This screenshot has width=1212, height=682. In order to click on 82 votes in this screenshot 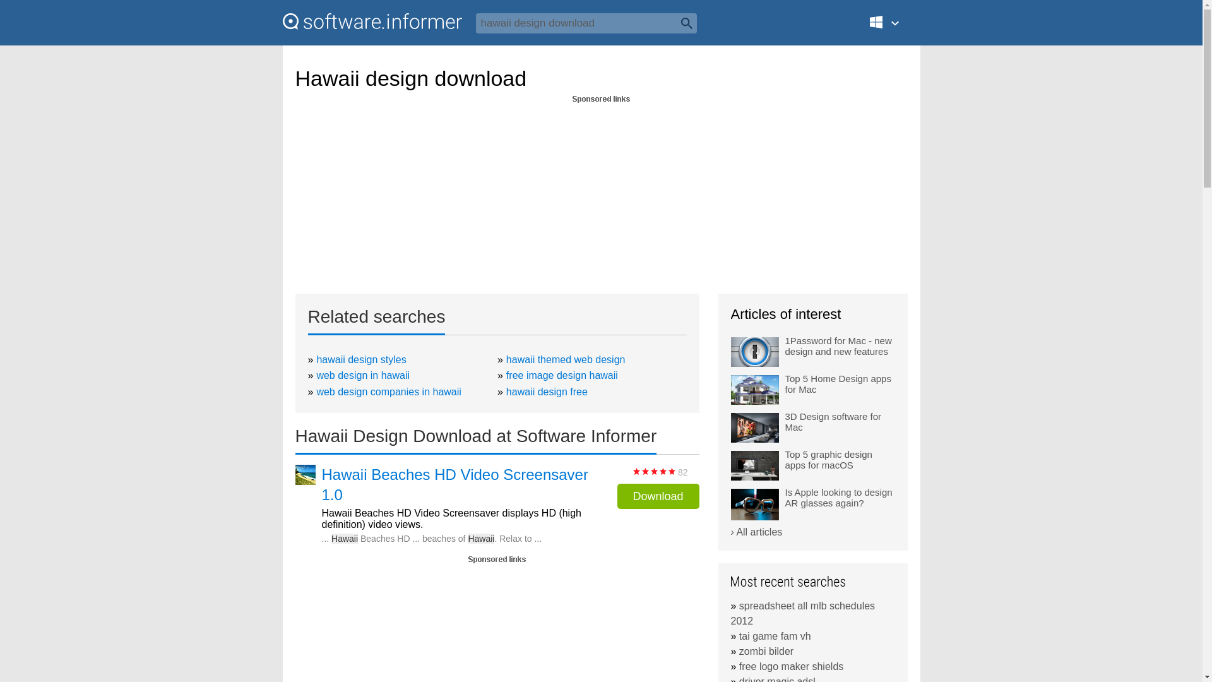, I will do `click(654, 471)`.